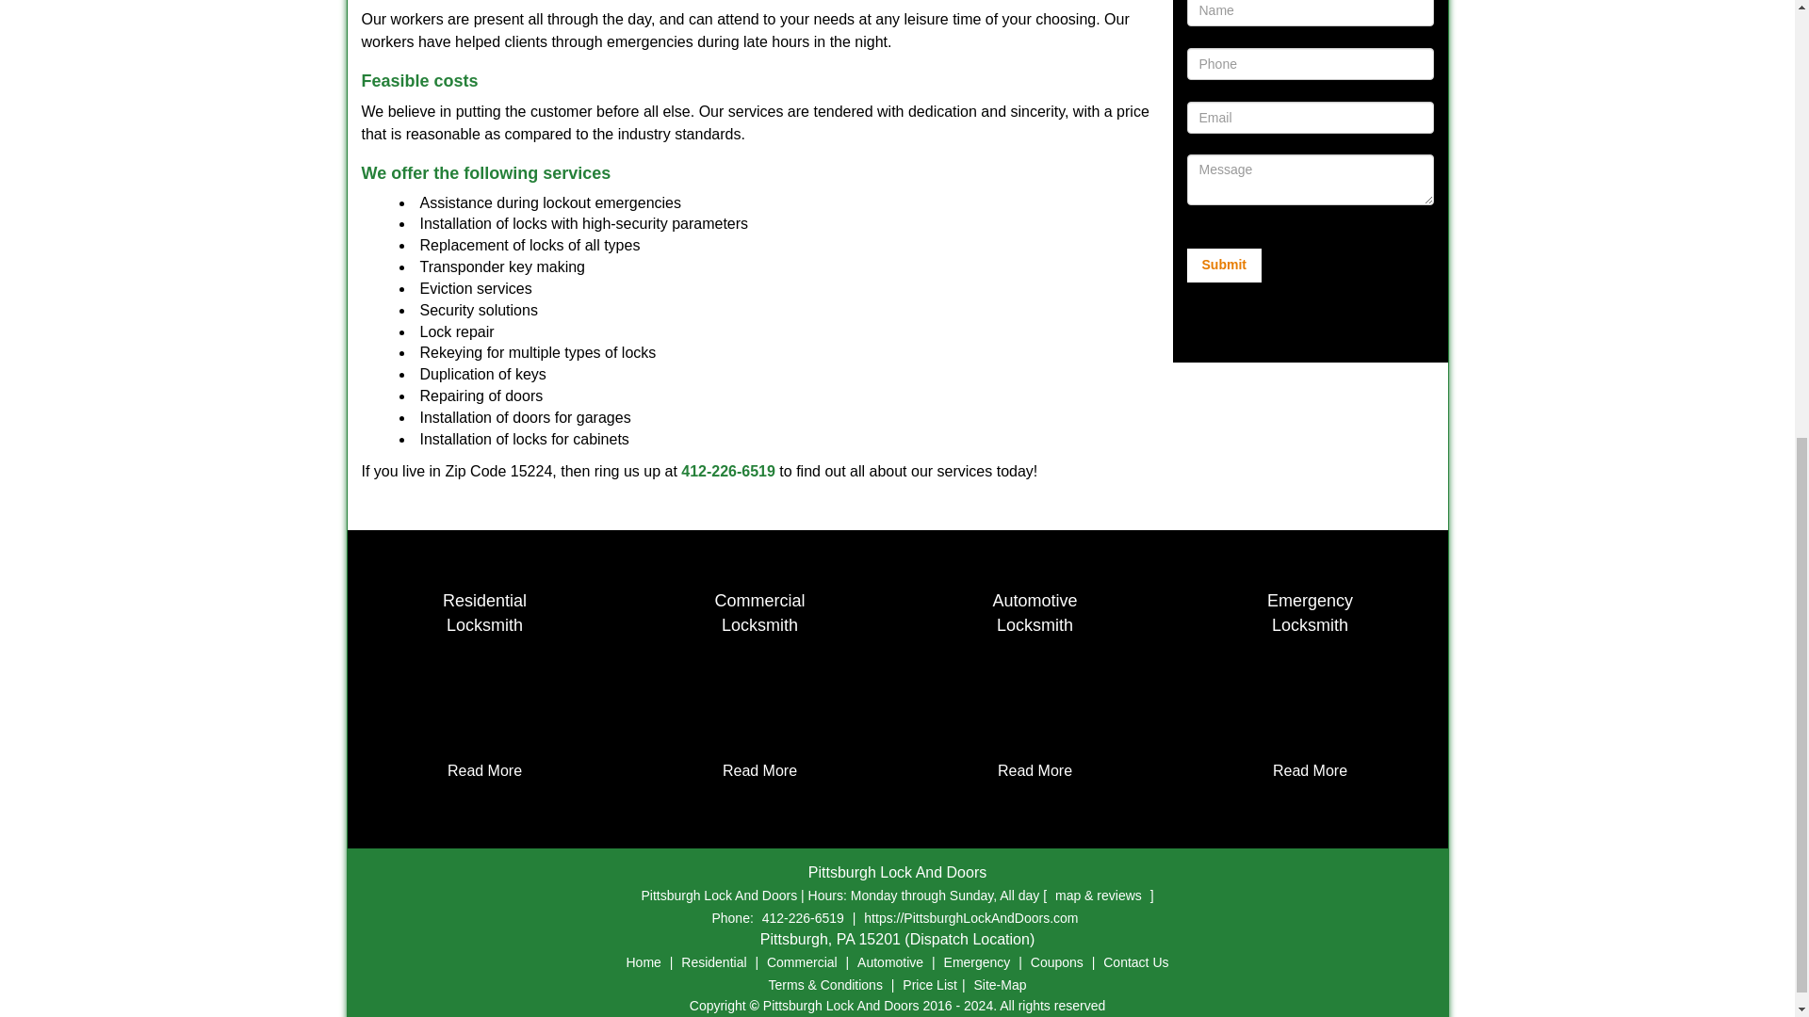  I want to click on Name Field required, so click(484, 612).